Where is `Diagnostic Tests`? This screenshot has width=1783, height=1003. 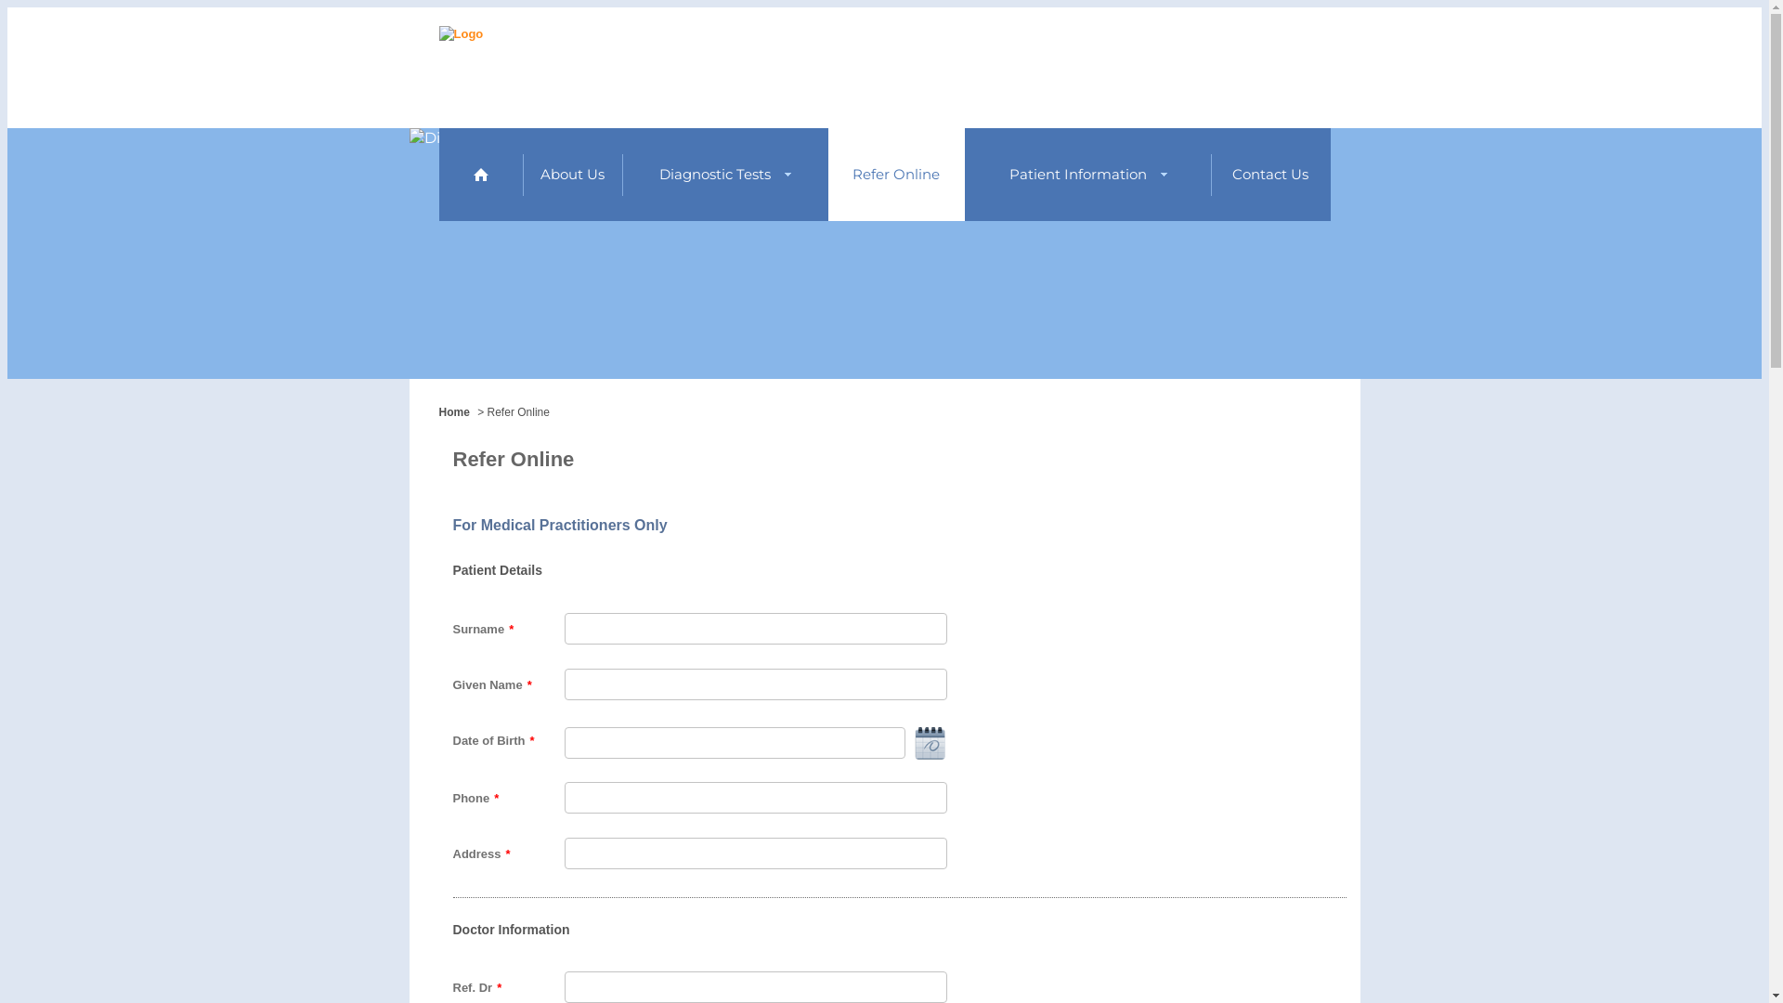
Diagnostic Tests is located at coordinates (725, 175).